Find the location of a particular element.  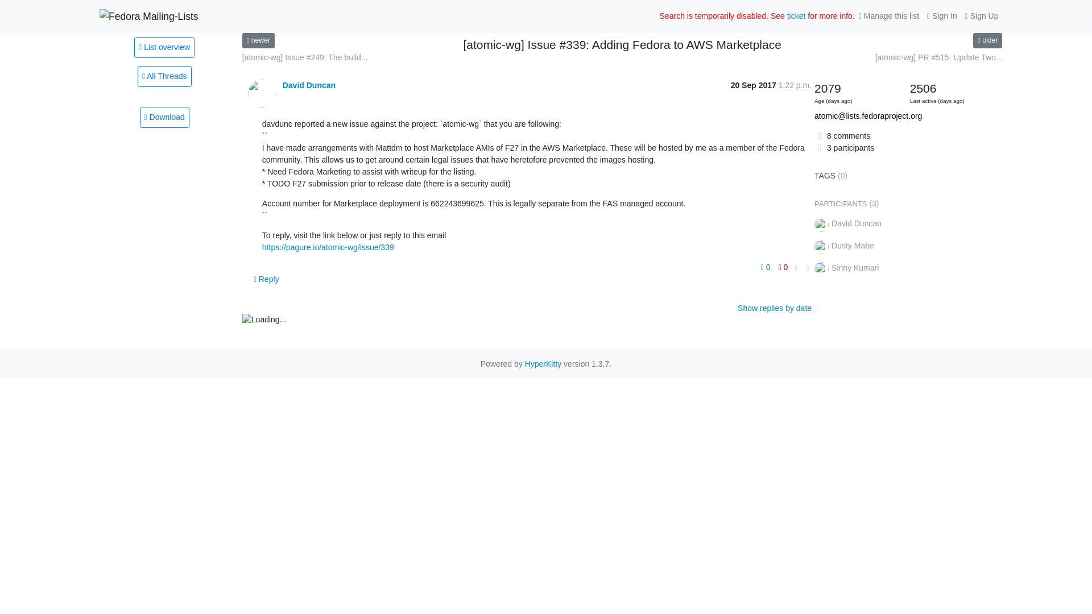

Download is located at coordinates (164, 117).